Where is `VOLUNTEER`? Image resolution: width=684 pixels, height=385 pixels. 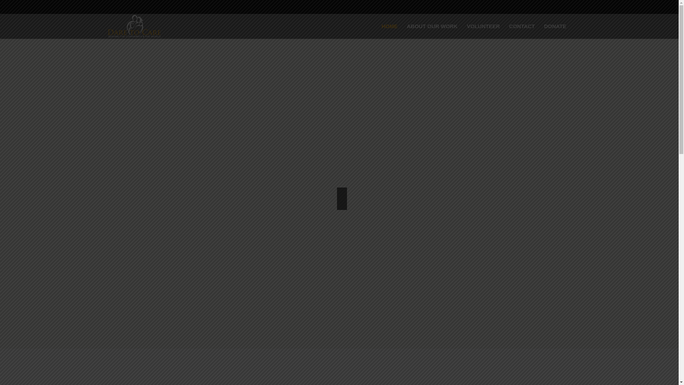
VOLUNTEER is located at coordinates (483, 26).